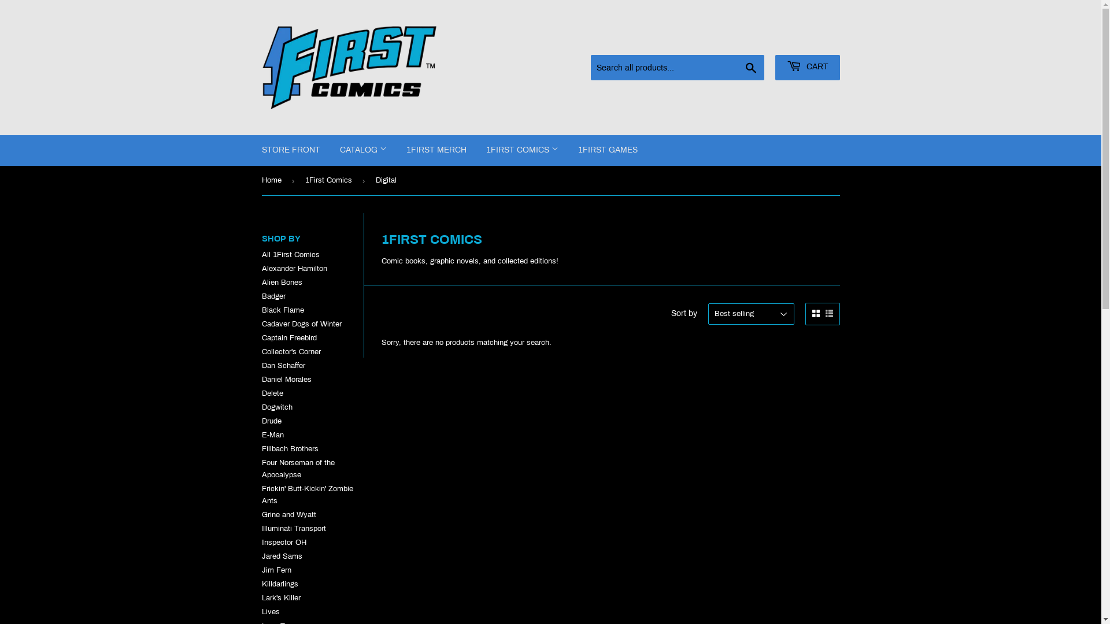  I want to click on Drude, so click(271, 421).